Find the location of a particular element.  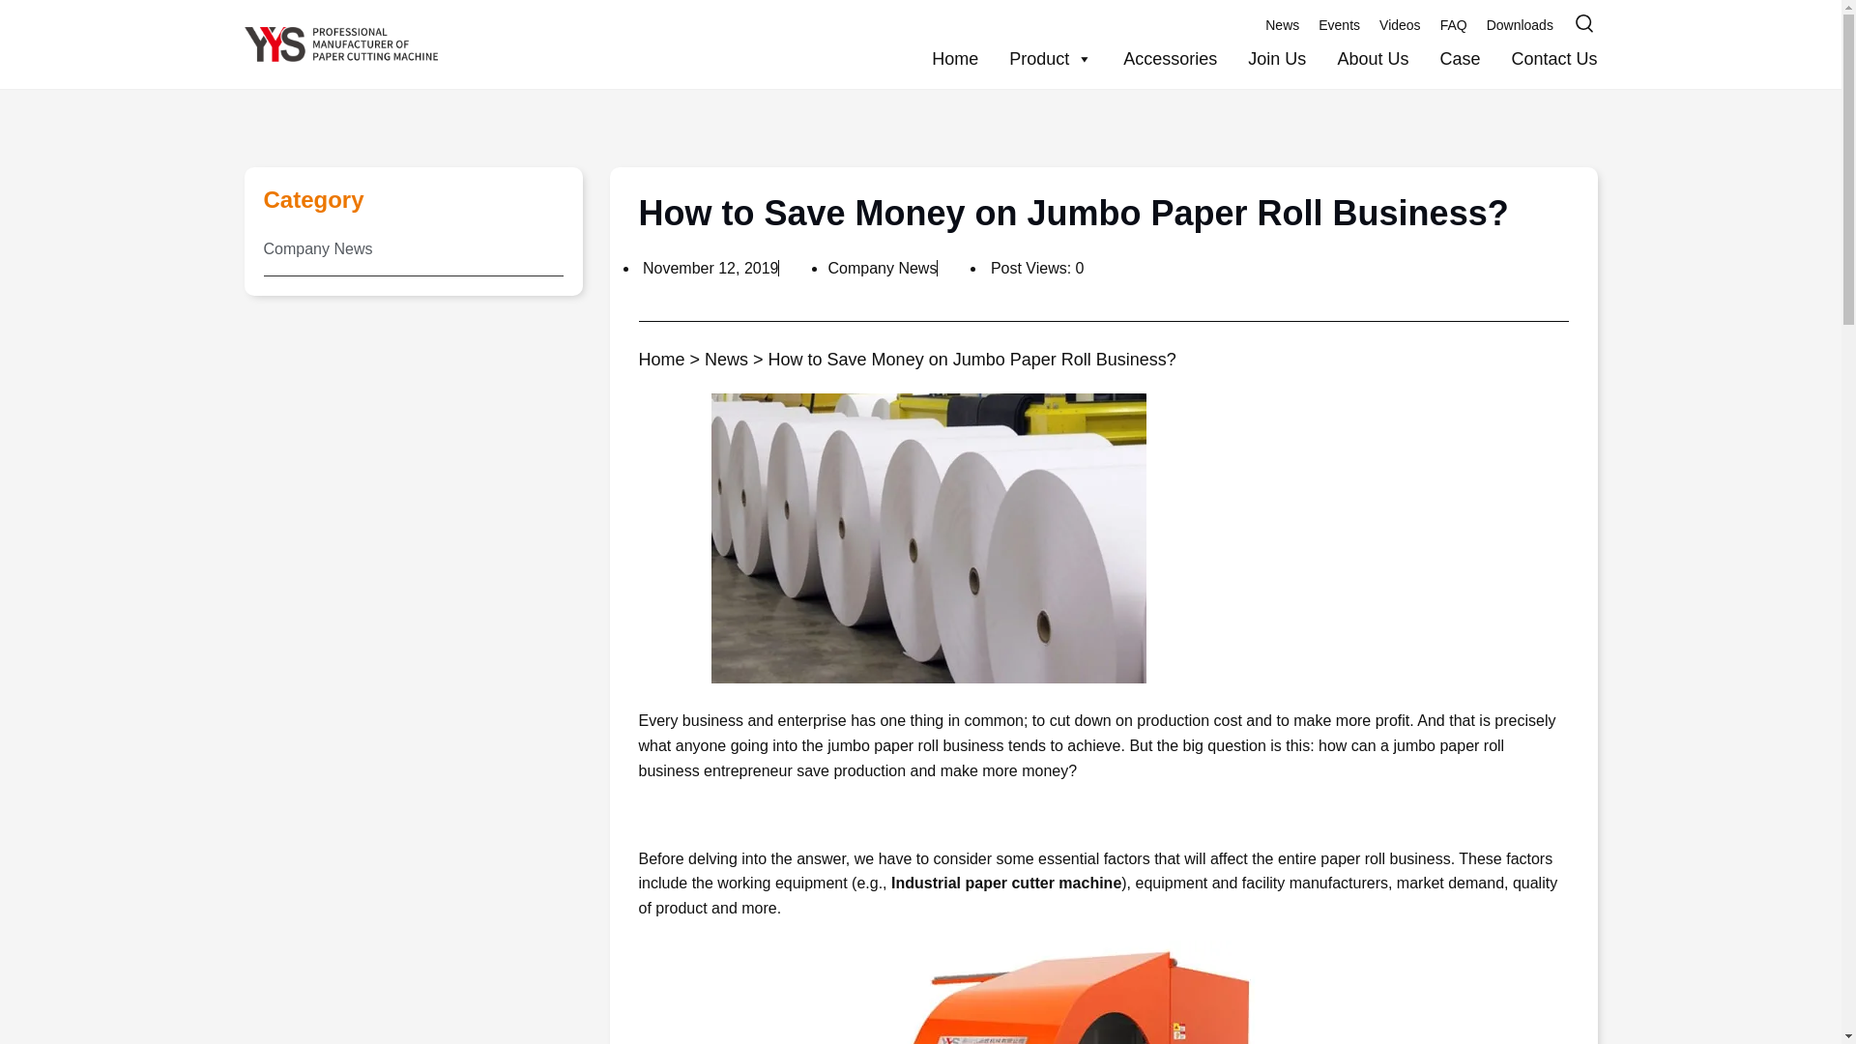

About Us is located at coordinates (1357, 52).